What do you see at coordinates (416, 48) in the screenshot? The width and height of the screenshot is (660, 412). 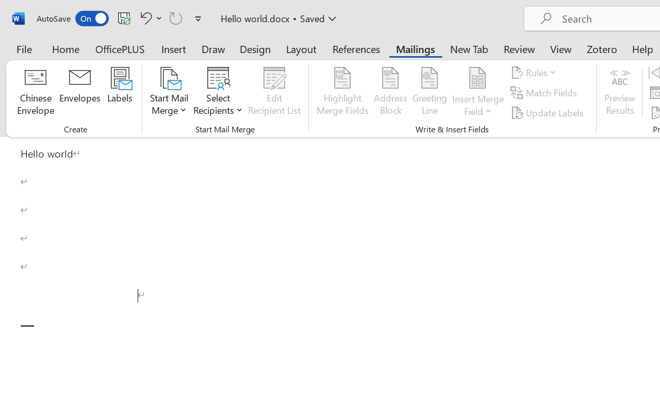 I see `Mailings` at bounding box center [416, 48].